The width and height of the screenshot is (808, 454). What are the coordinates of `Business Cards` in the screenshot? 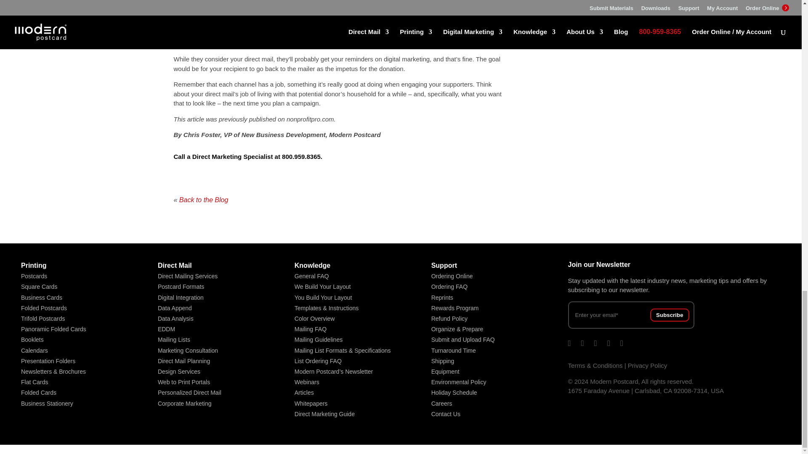 It's located at (41, 298).